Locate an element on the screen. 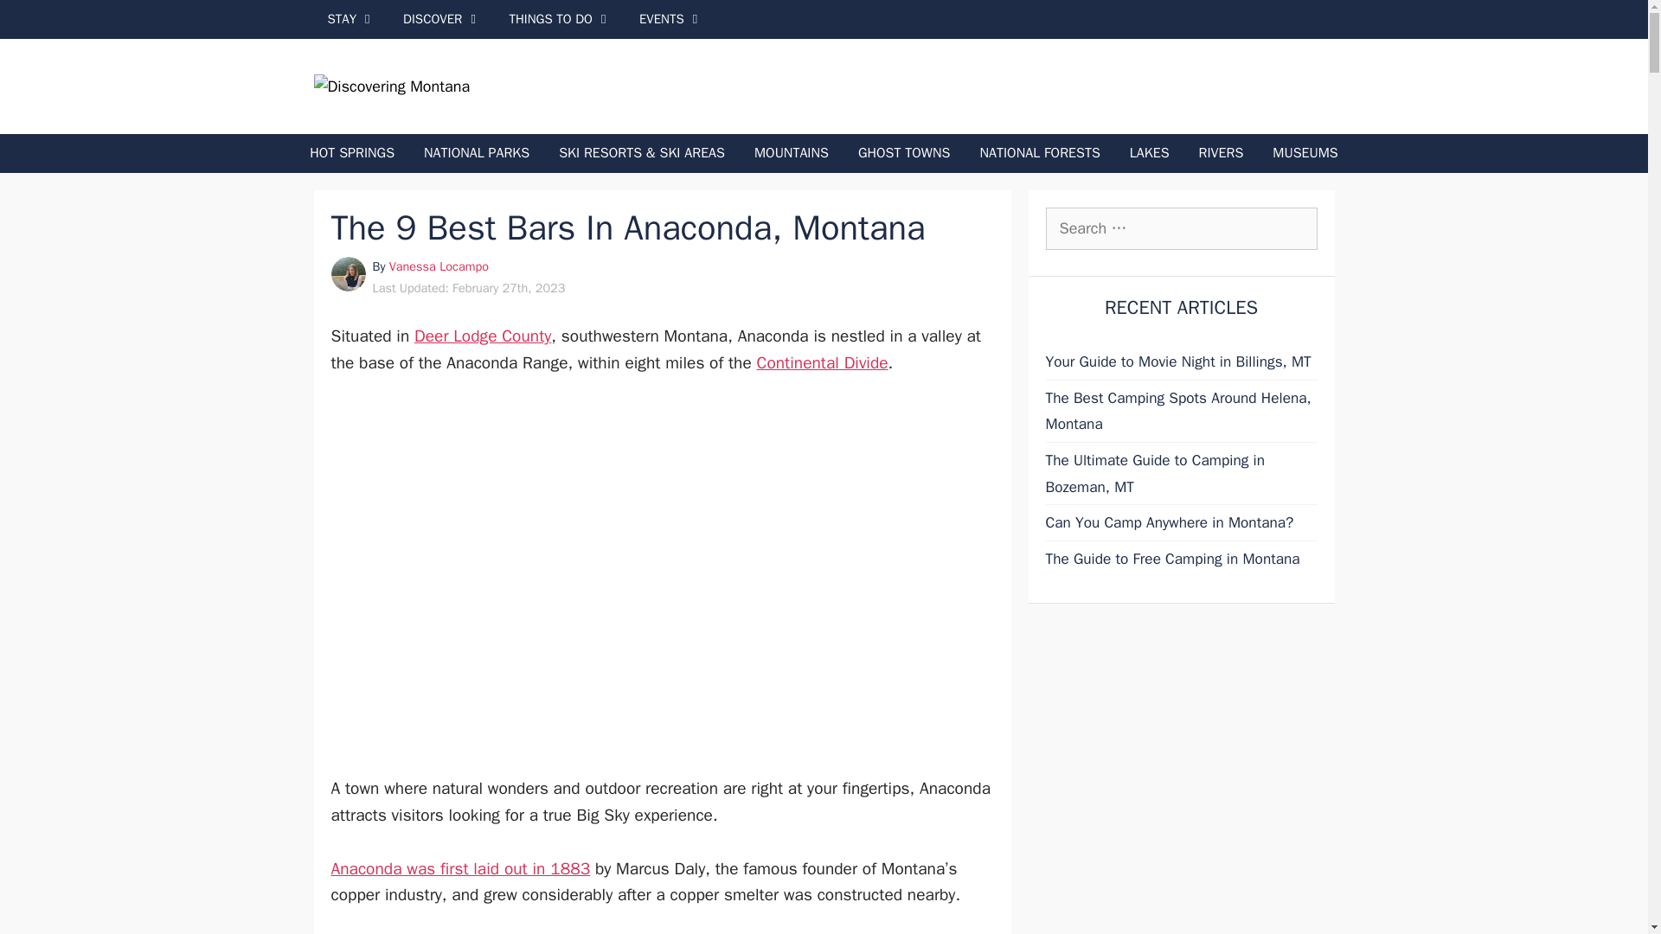  DISCOVER is located at coordinates (441, 19).